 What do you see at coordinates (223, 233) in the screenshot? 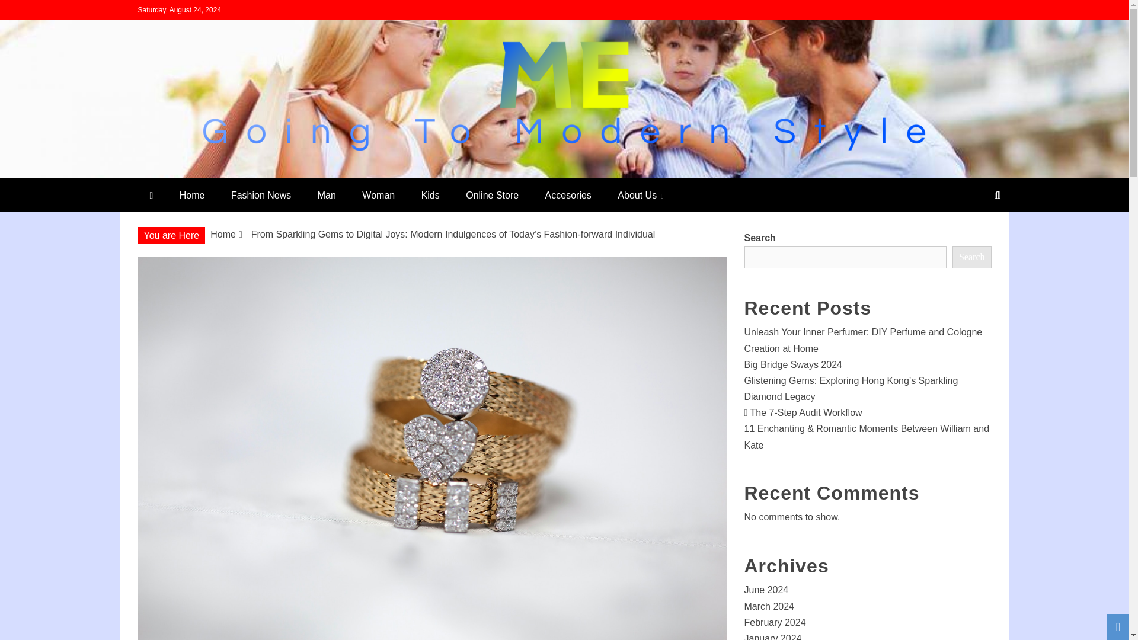
I see `Home` at bounding box center [223, 233].